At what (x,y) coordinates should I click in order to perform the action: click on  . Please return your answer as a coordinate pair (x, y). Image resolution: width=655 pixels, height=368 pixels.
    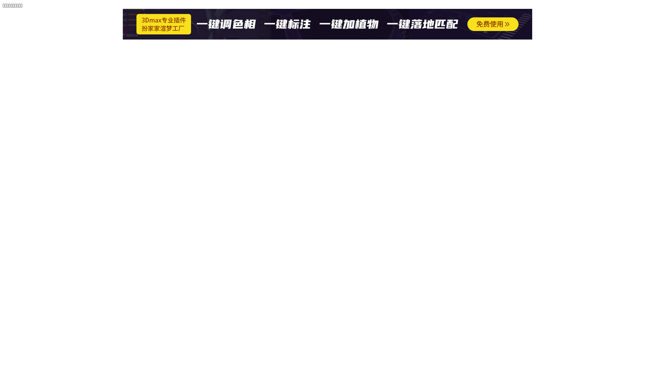
    Looking at the image, I should click on (327, 37).